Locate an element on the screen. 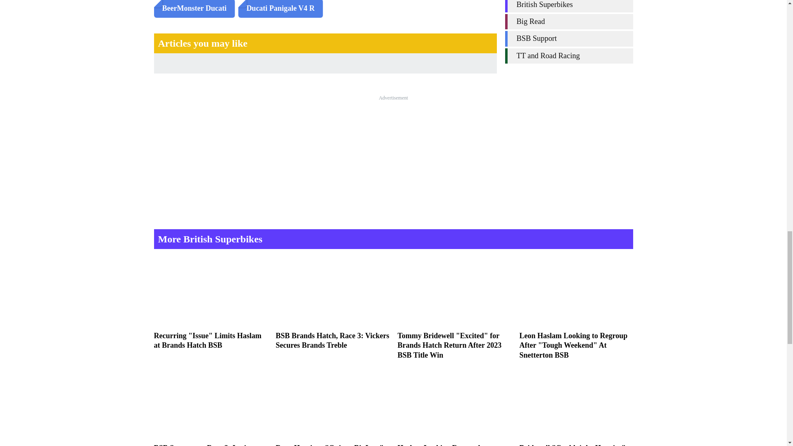 This screenshot has width=793, height=446. BeerMonster Ducati is located at coordinates (194, 9).